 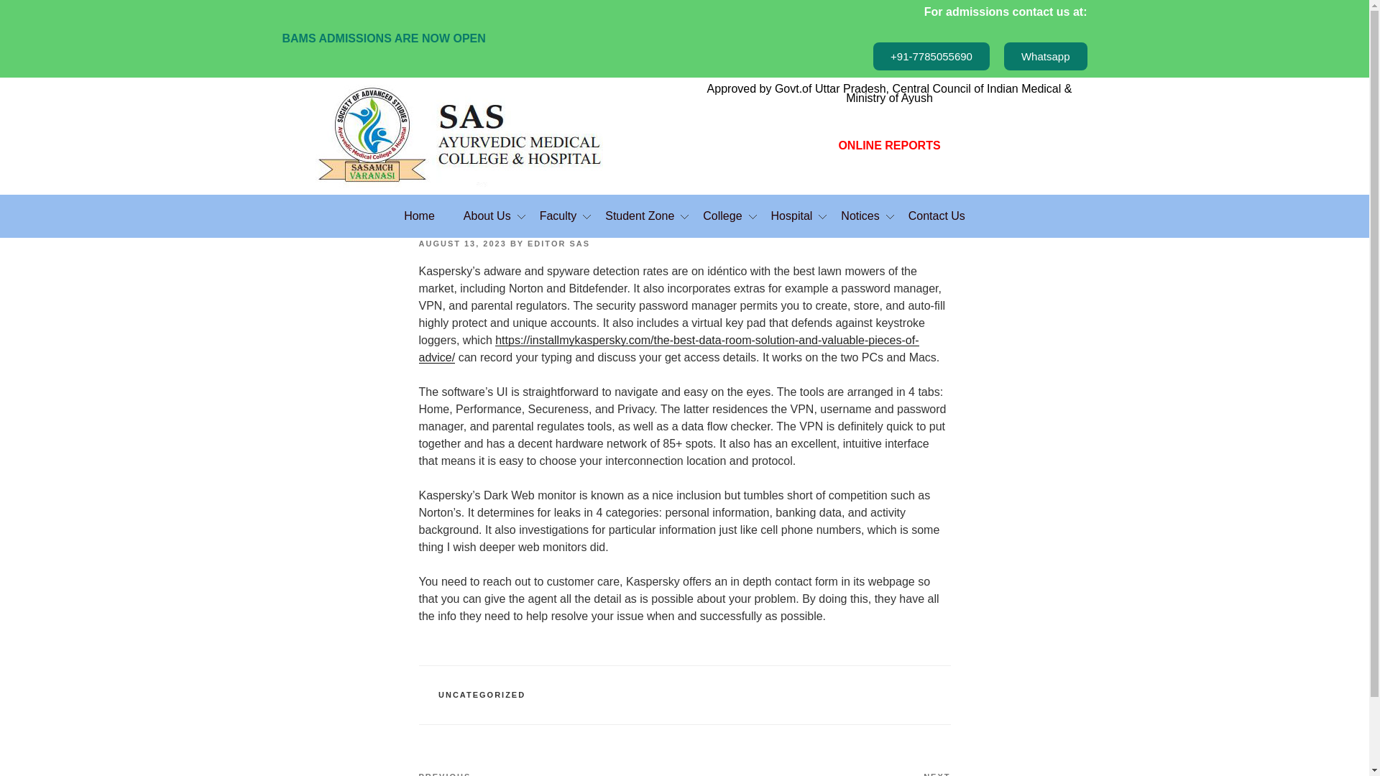 I want to click on ONLINE REPORTS, so click(x=888, y=145).